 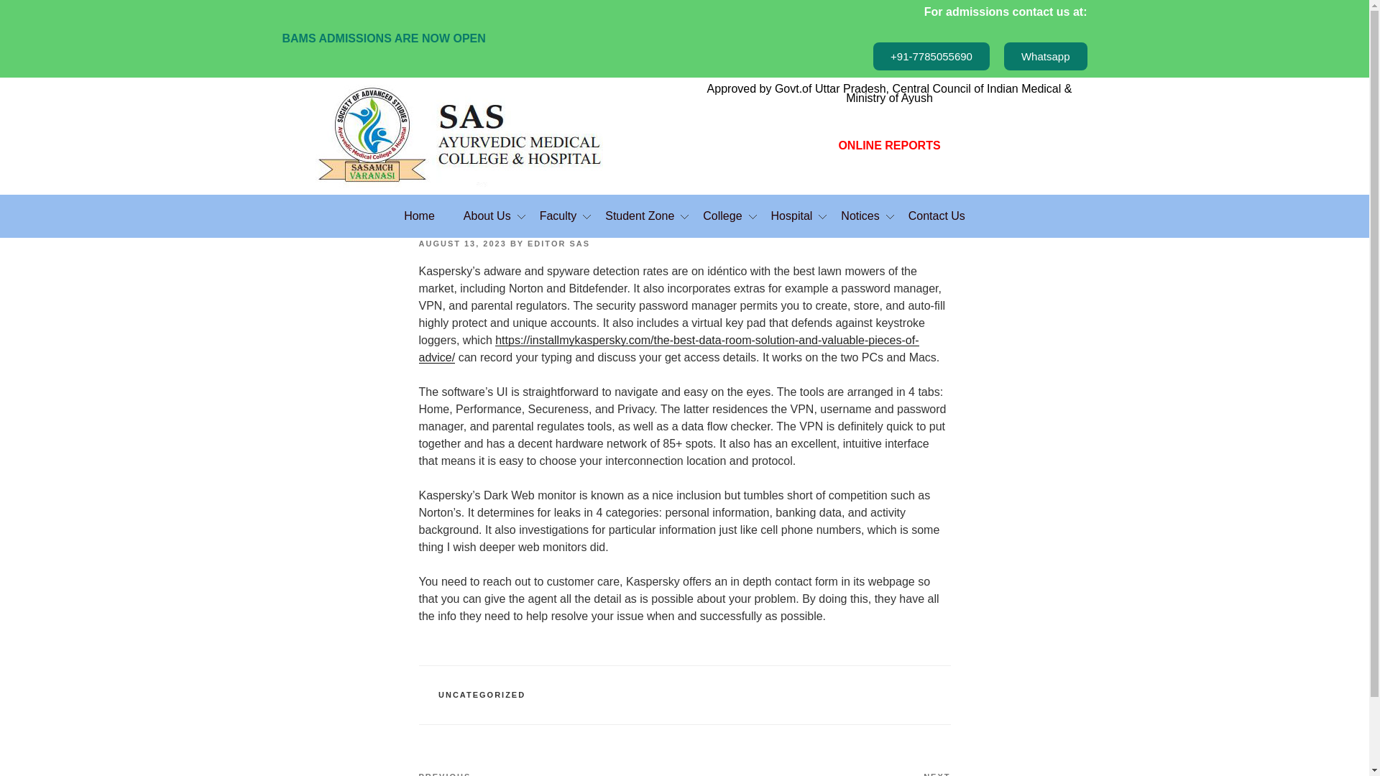 I want to click on ONLINE REPORTS, so click(x=888, y=145).